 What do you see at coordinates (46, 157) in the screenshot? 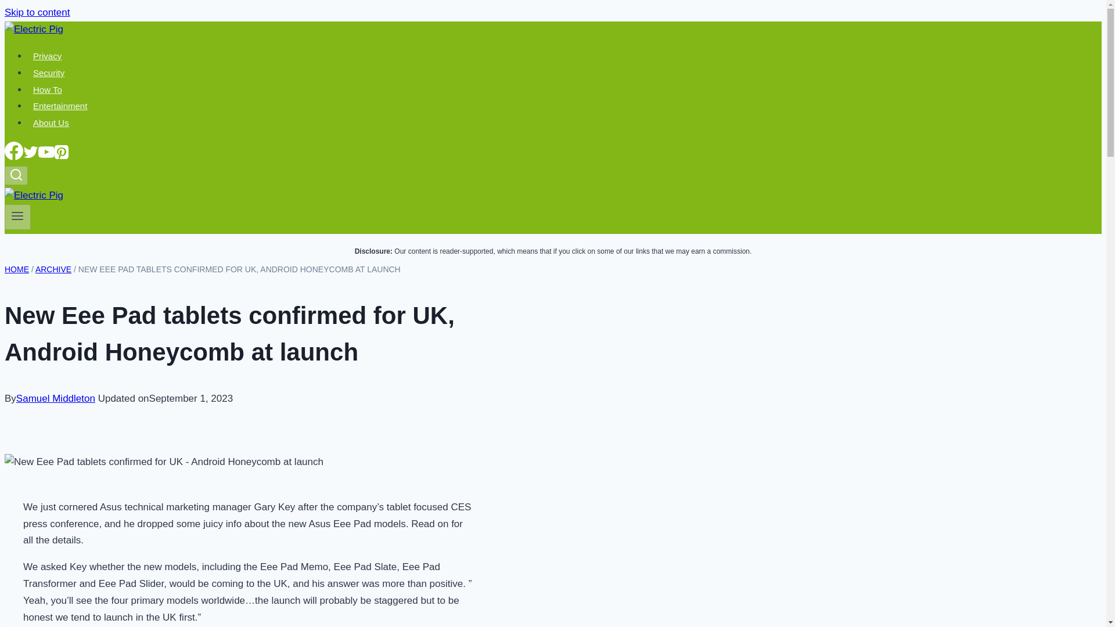
I see `YouTube` at bounding box center [46, 157].